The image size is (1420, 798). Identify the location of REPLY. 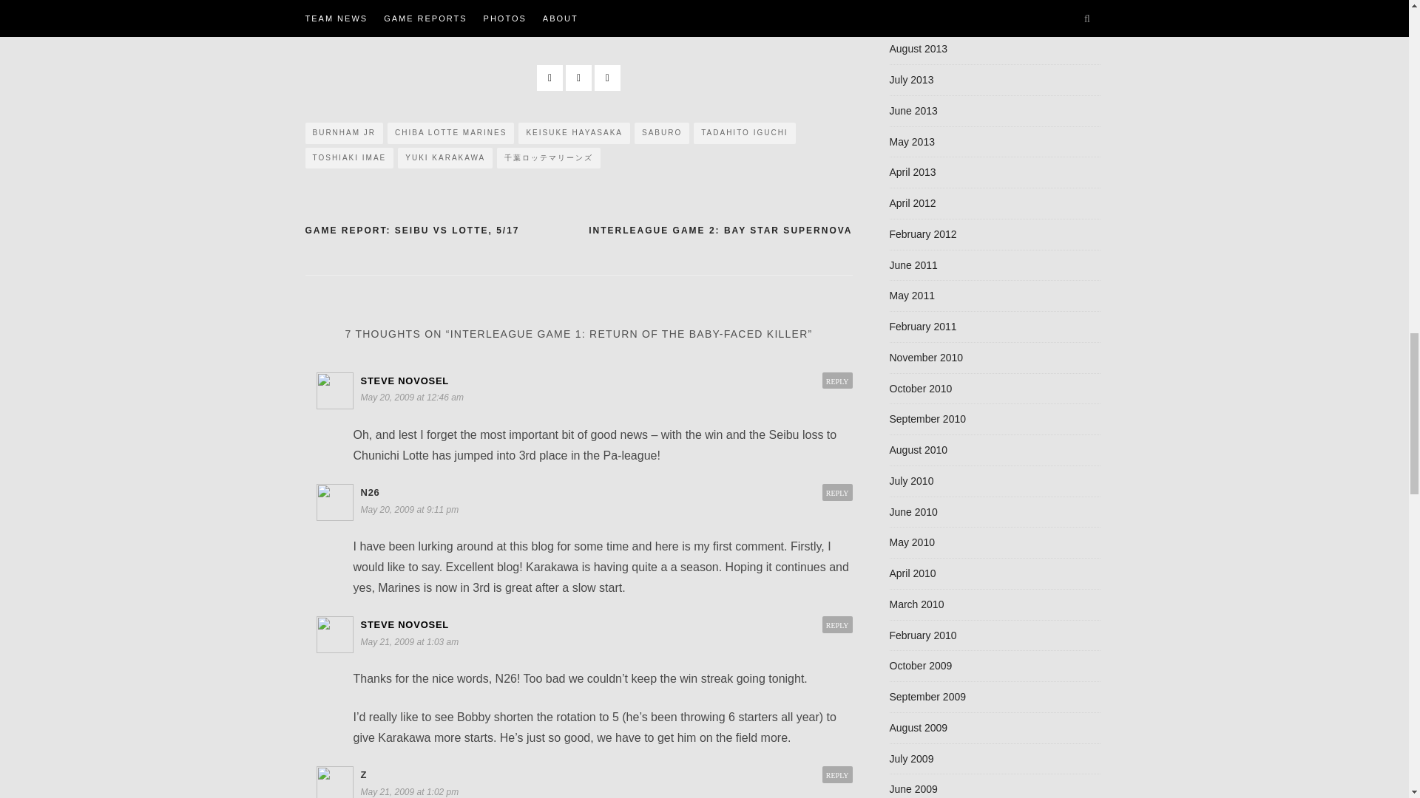
(837, 625).